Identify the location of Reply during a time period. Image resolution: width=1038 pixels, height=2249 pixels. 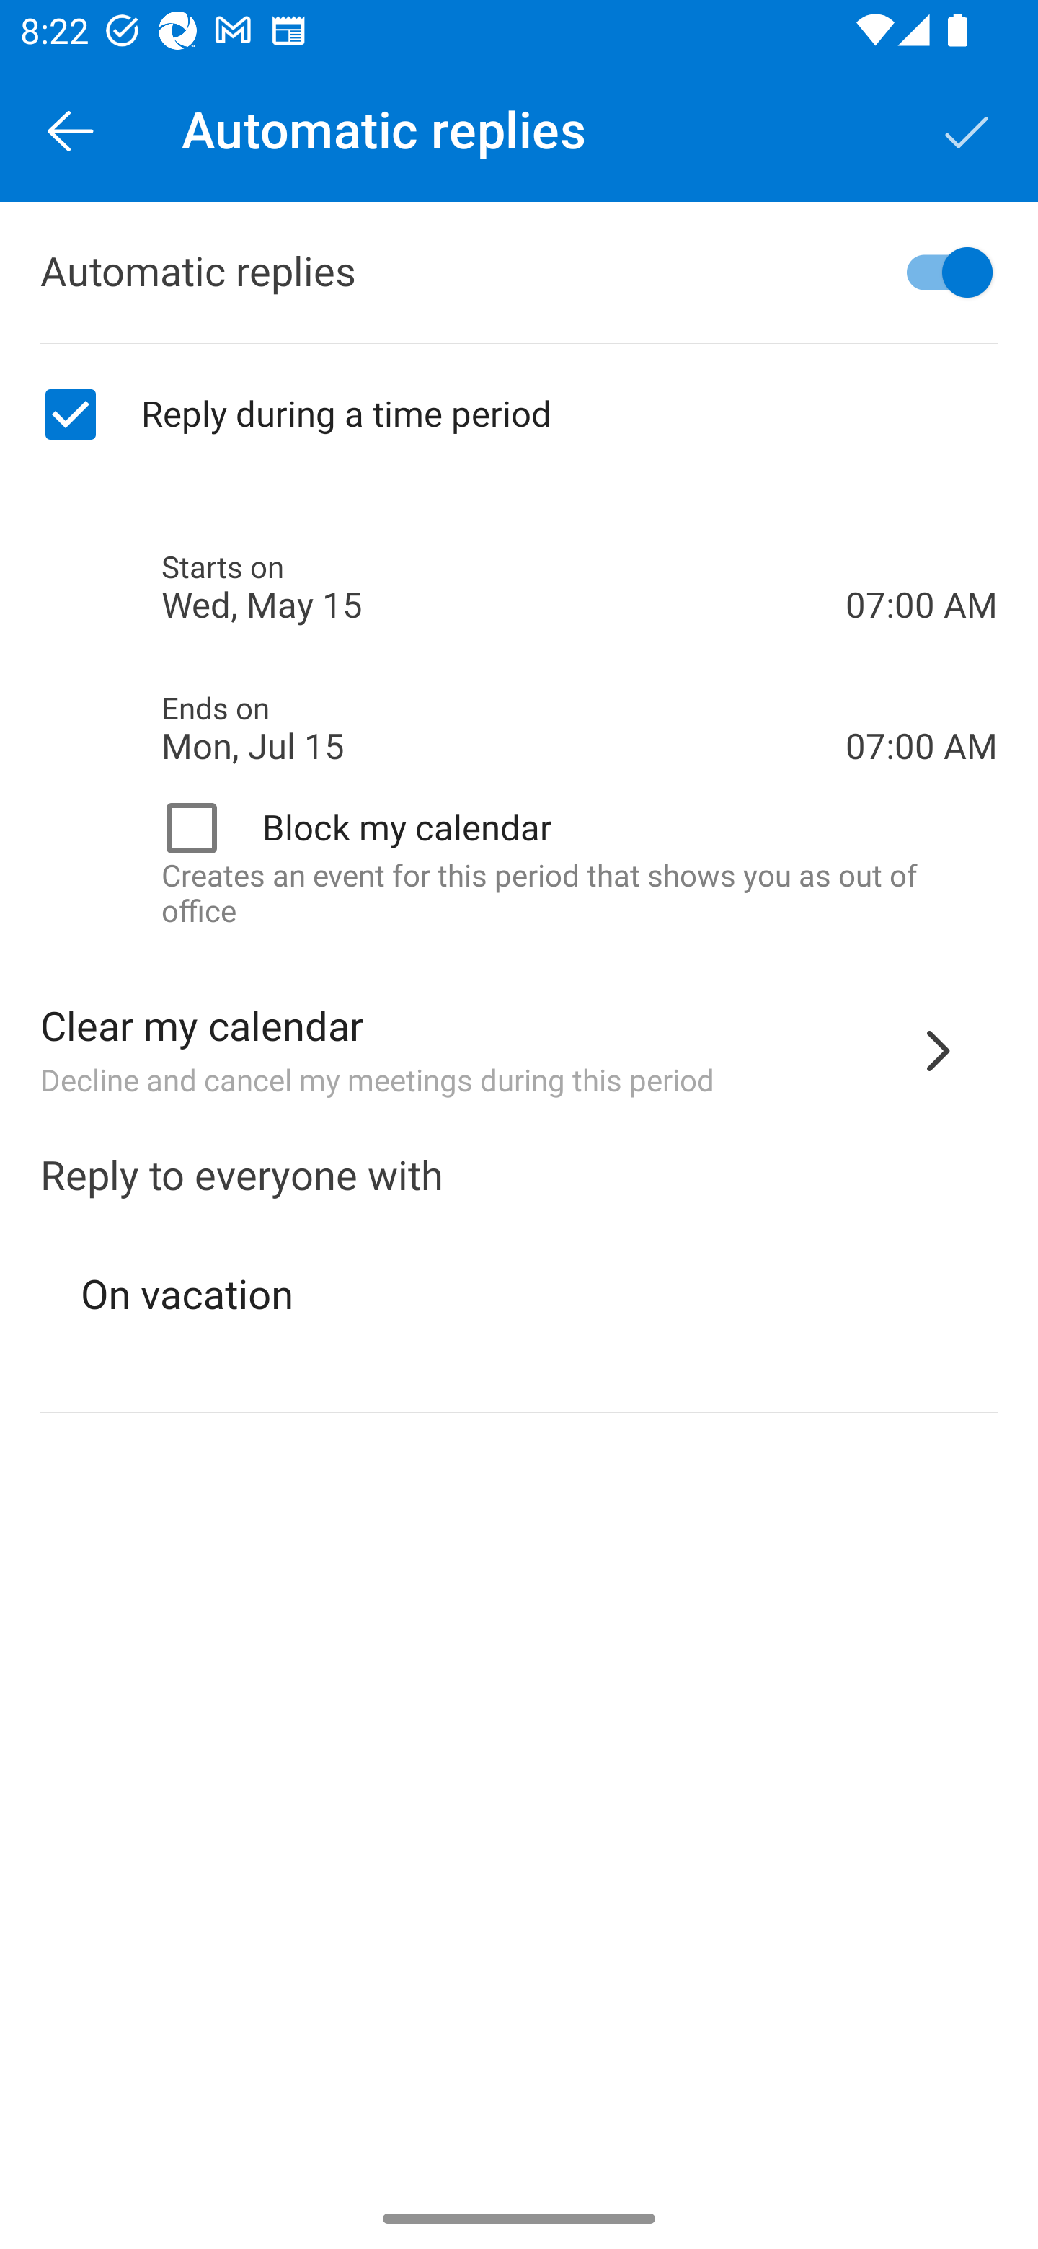
(519, 414).